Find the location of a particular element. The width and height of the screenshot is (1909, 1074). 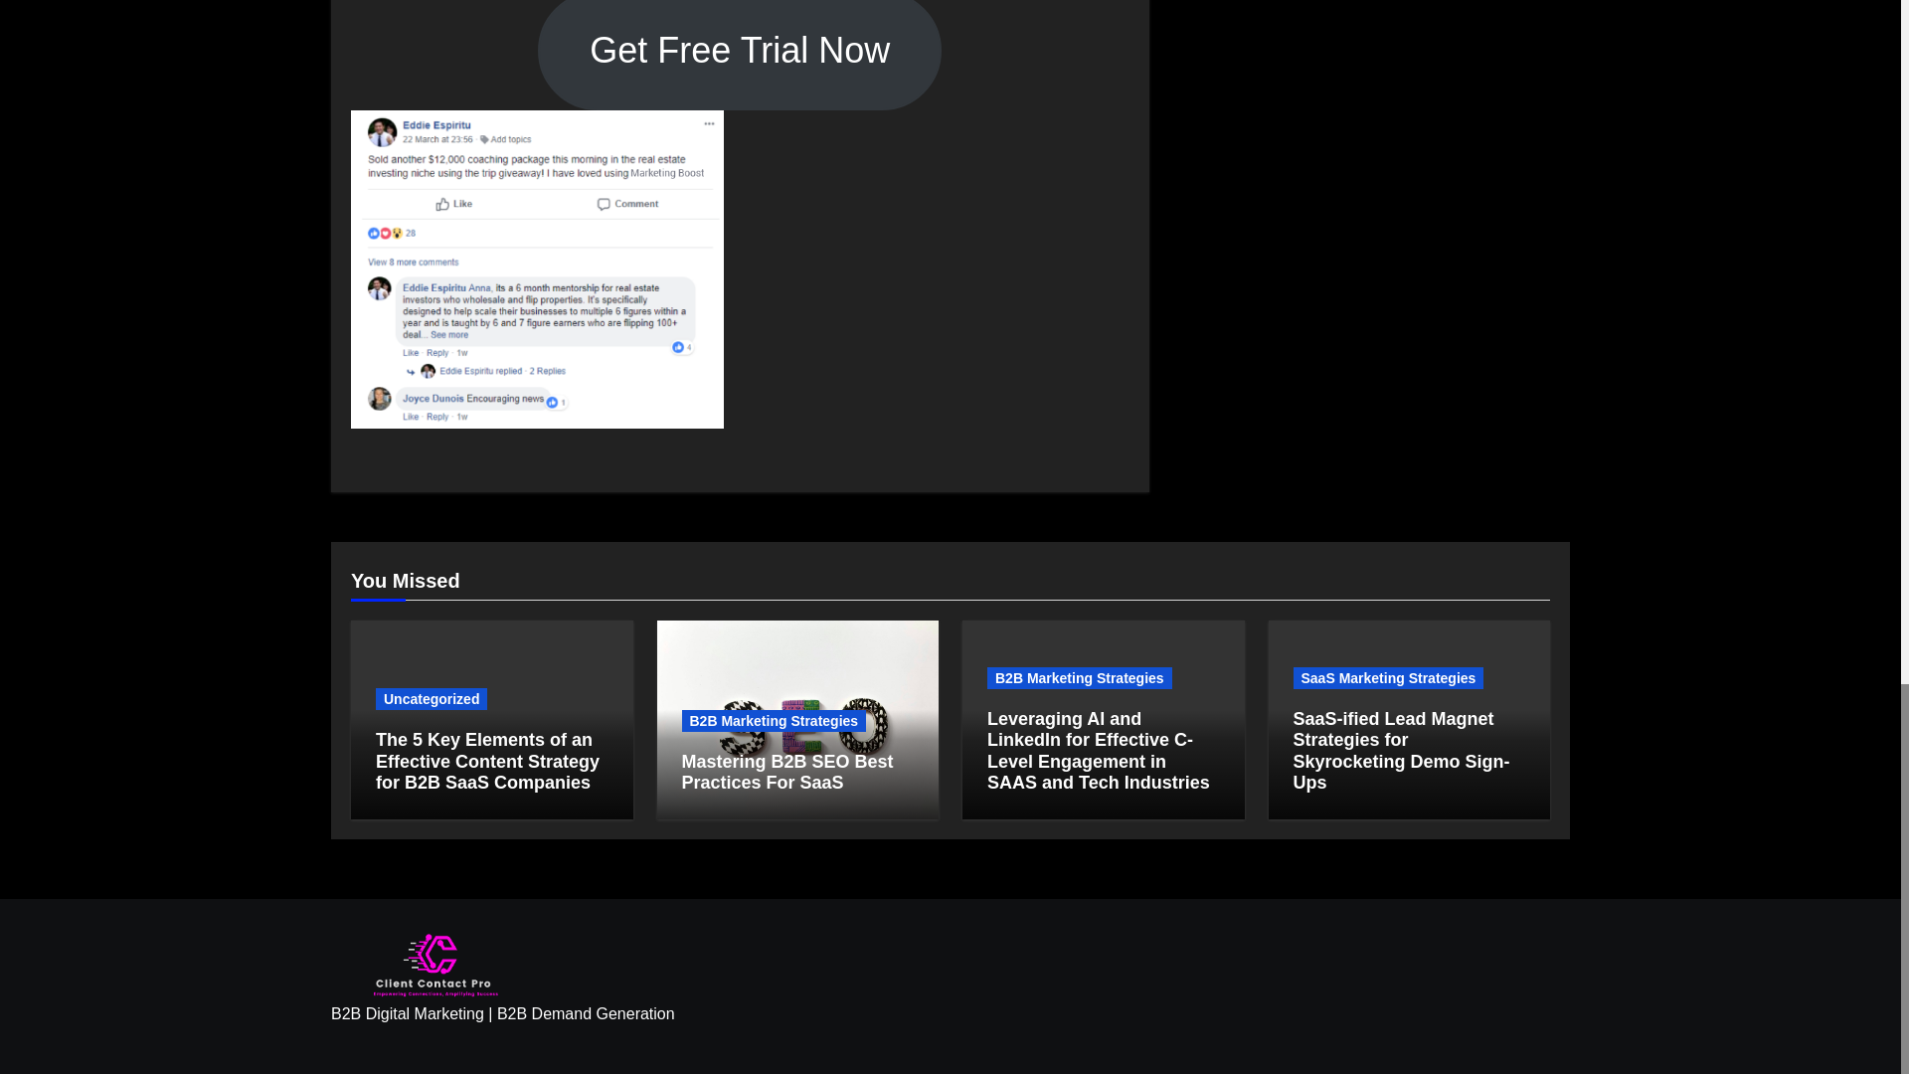

Mastering B2B SEO Best Practices For SaaS is located at coordinates (787, 773).